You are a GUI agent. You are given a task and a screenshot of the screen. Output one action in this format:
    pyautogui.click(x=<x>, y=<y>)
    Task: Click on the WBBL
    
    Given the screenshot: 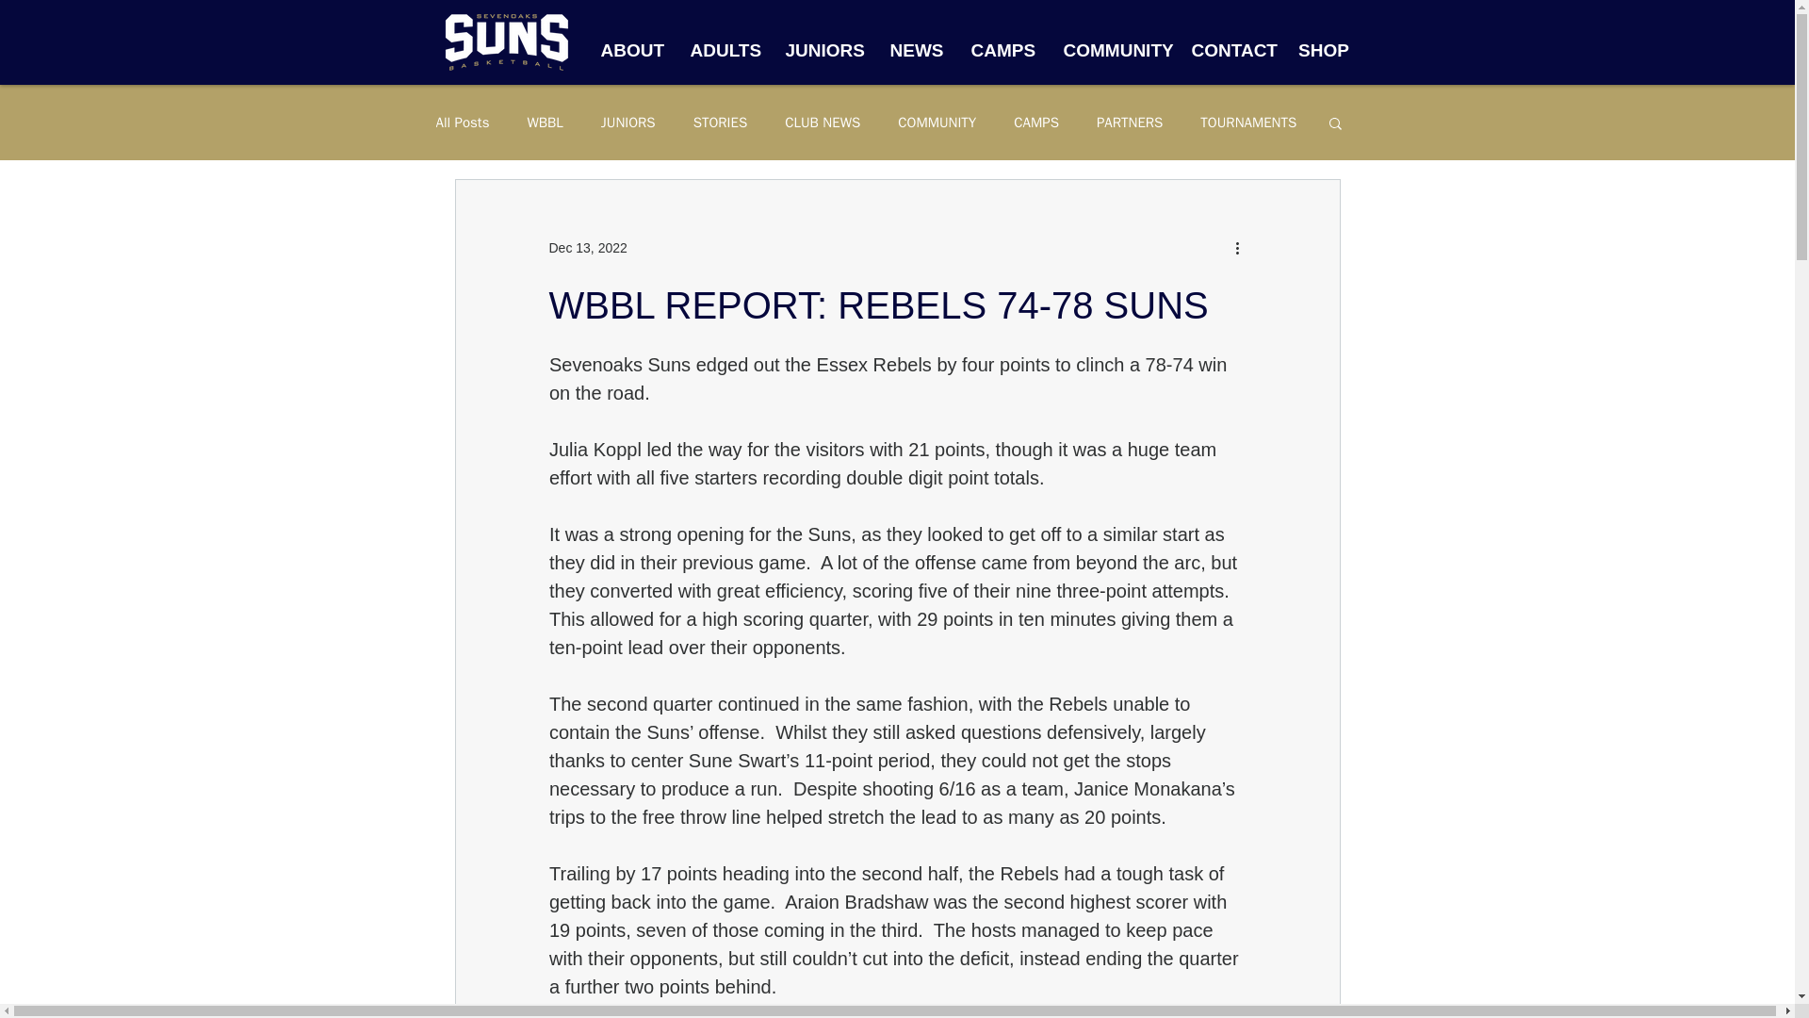 What is the action you would take?
    pyautogui.click(x=545, y=122)
    